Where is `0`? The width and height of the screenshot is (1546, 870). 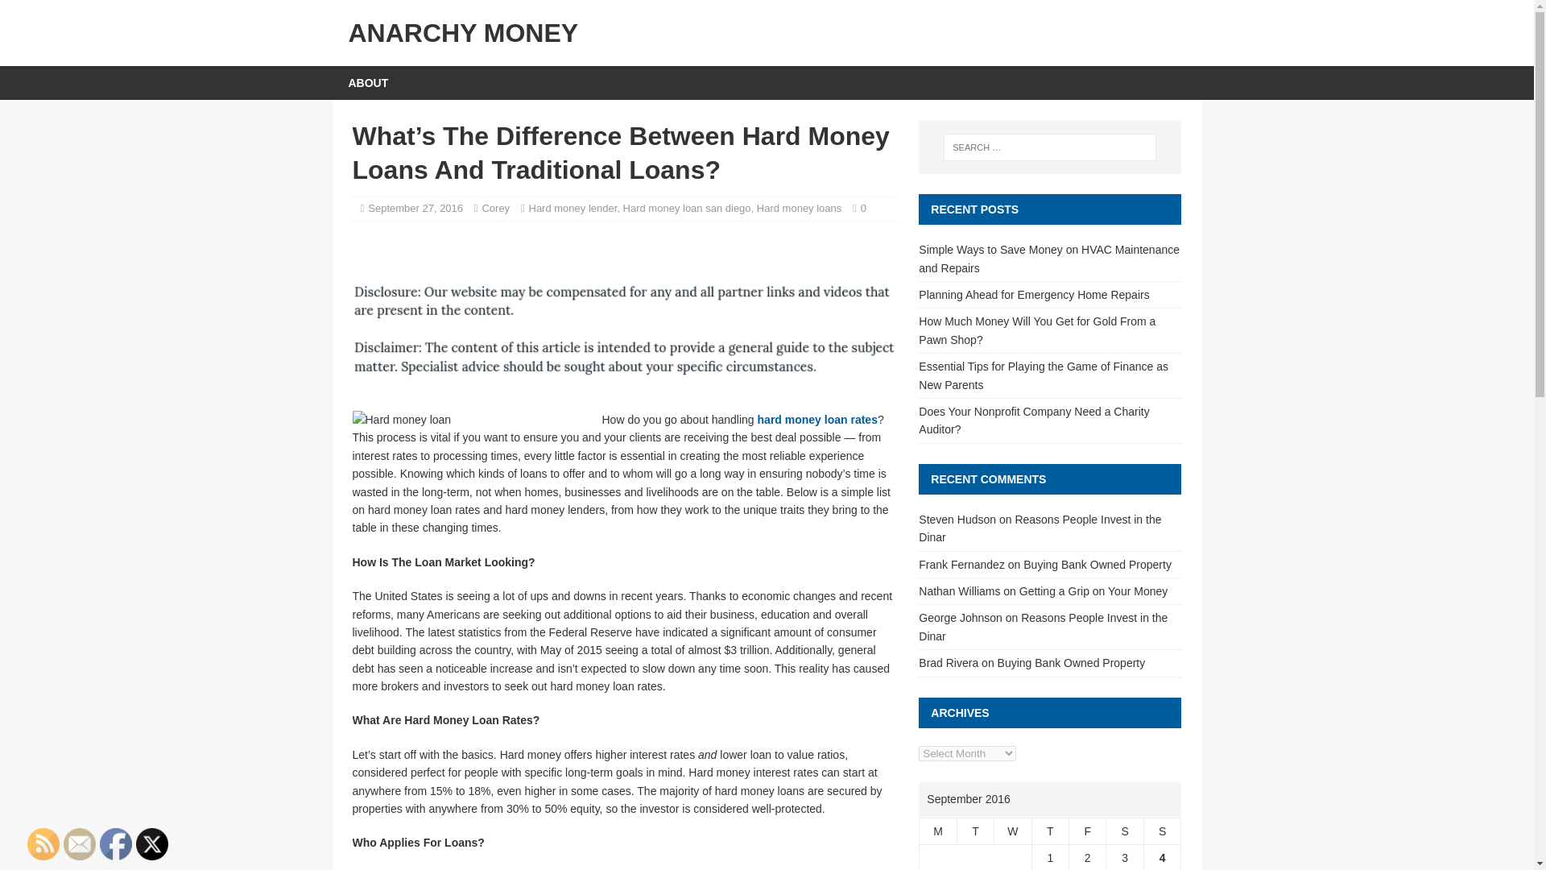 0 is located at coordinates (863, 208).